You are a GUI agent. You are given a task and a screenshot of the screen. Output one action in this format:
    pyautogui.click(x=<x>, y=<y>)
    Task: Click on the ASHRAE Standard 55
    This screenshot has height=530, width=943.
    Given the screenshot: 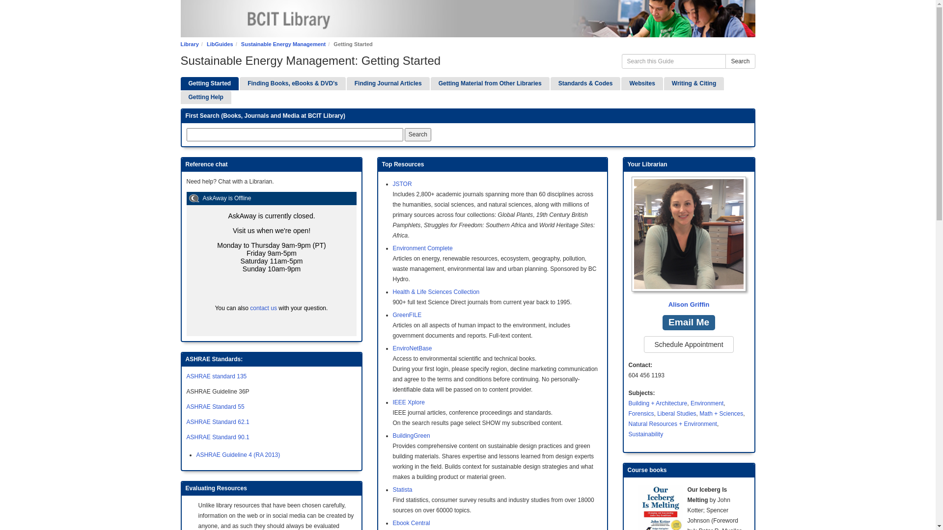 What is the action you would take?
    pyautogui.click(x=216, y=407)
    